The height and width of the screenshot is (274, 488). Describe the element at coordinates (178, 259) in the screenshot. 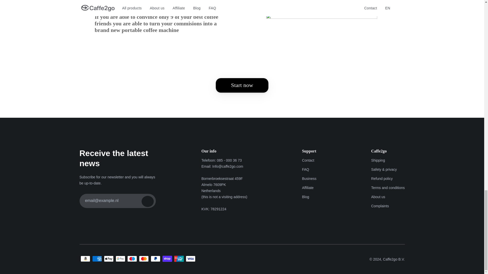

I see `Union Pay` at that location.